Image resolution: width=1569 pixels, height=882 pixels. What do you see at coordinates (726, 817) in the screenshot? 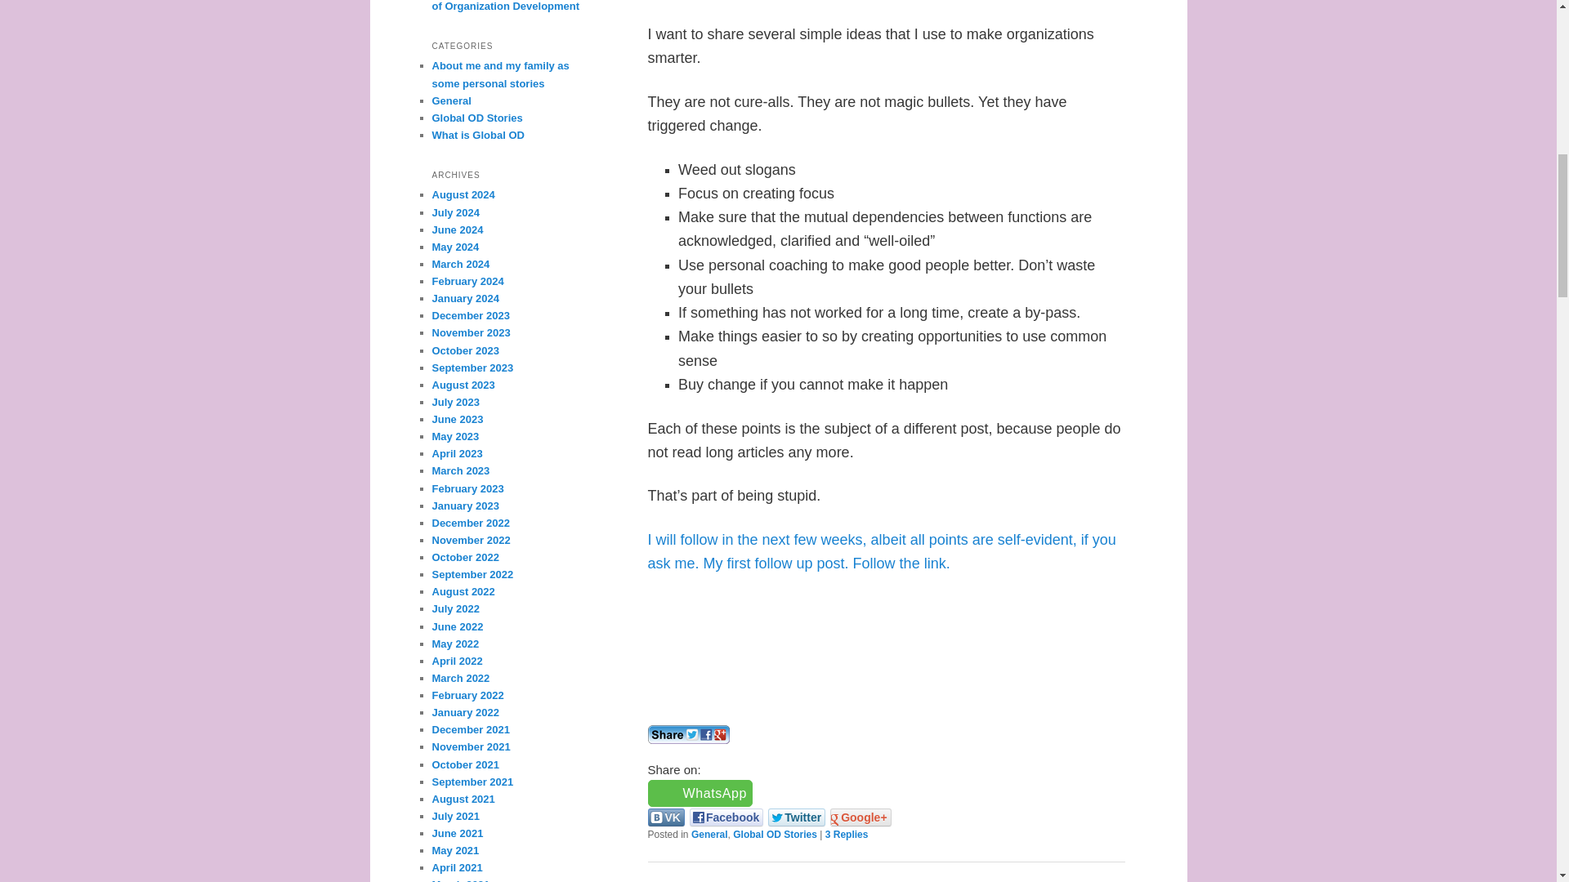
I see `Share link on Facebook` at bounding box center [726, 817].